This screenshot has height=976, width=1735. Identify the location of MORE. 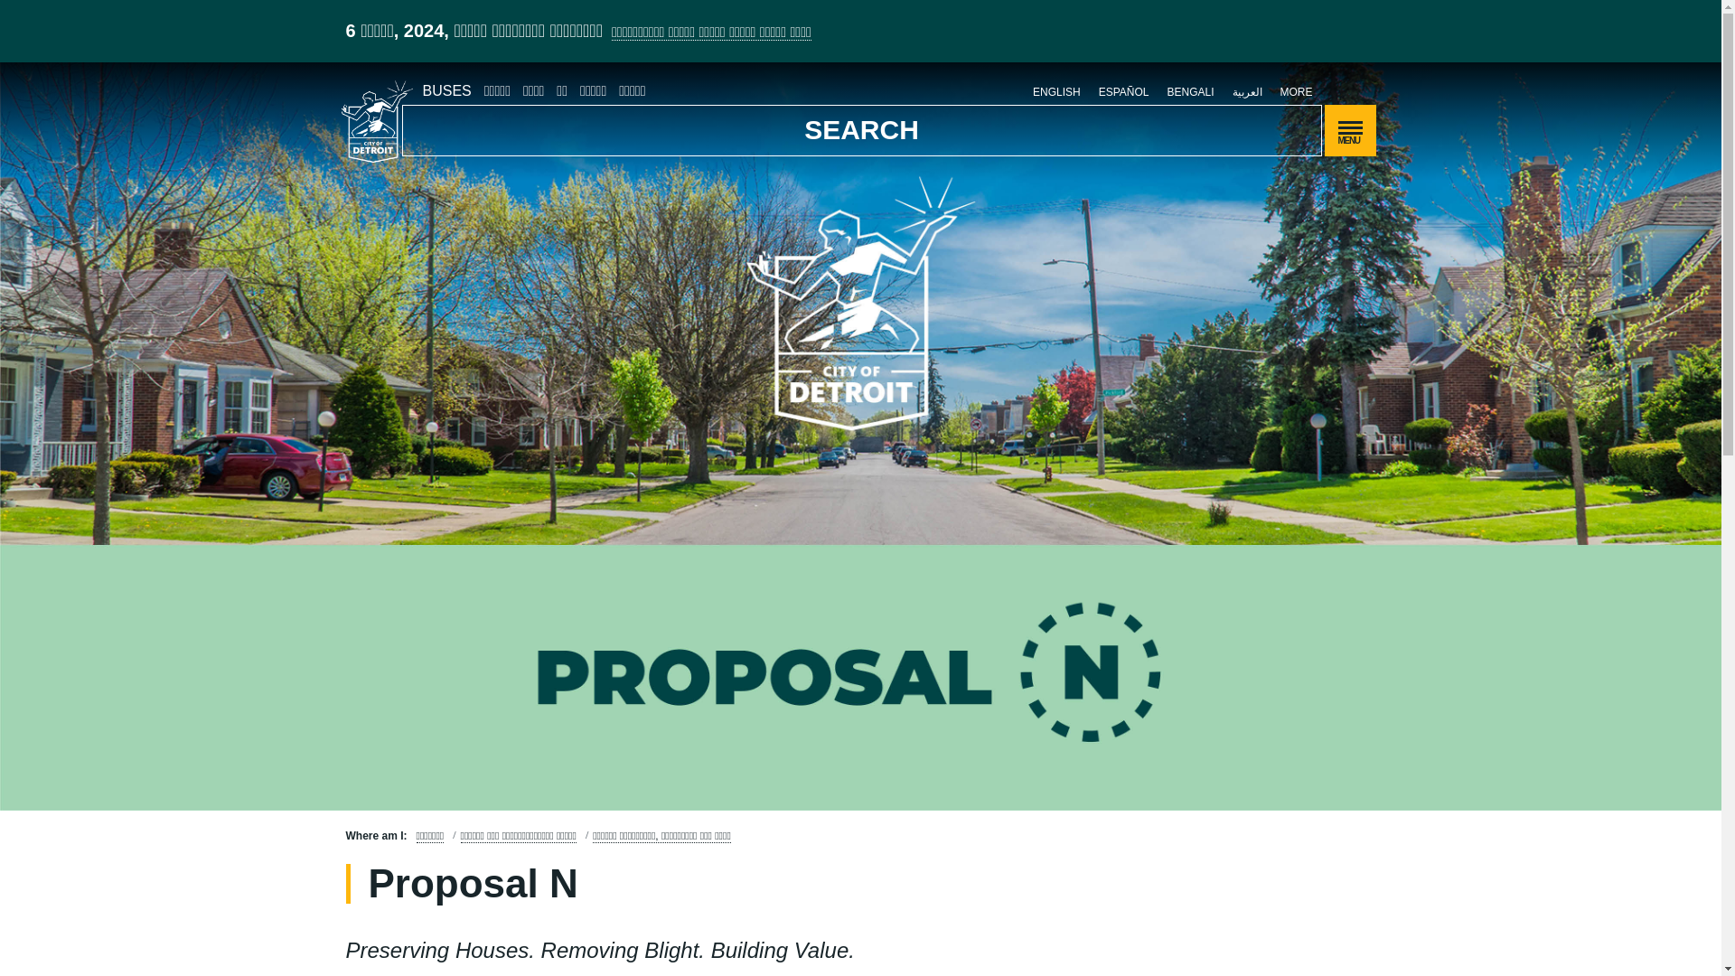
(1295, 92).